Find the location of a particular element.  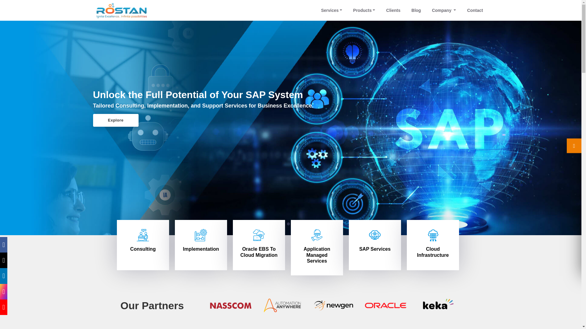

Blog is located at coordinates (416, 10).